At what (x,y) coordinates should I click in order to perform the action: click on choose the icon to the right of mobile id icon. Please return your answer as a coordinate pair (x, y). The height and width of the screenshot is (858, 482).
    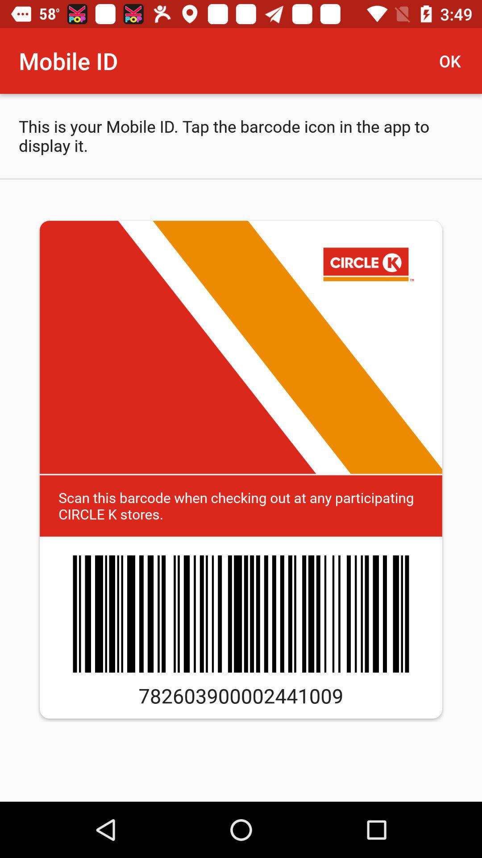
    Looking at the image, I should click on (453, 61).